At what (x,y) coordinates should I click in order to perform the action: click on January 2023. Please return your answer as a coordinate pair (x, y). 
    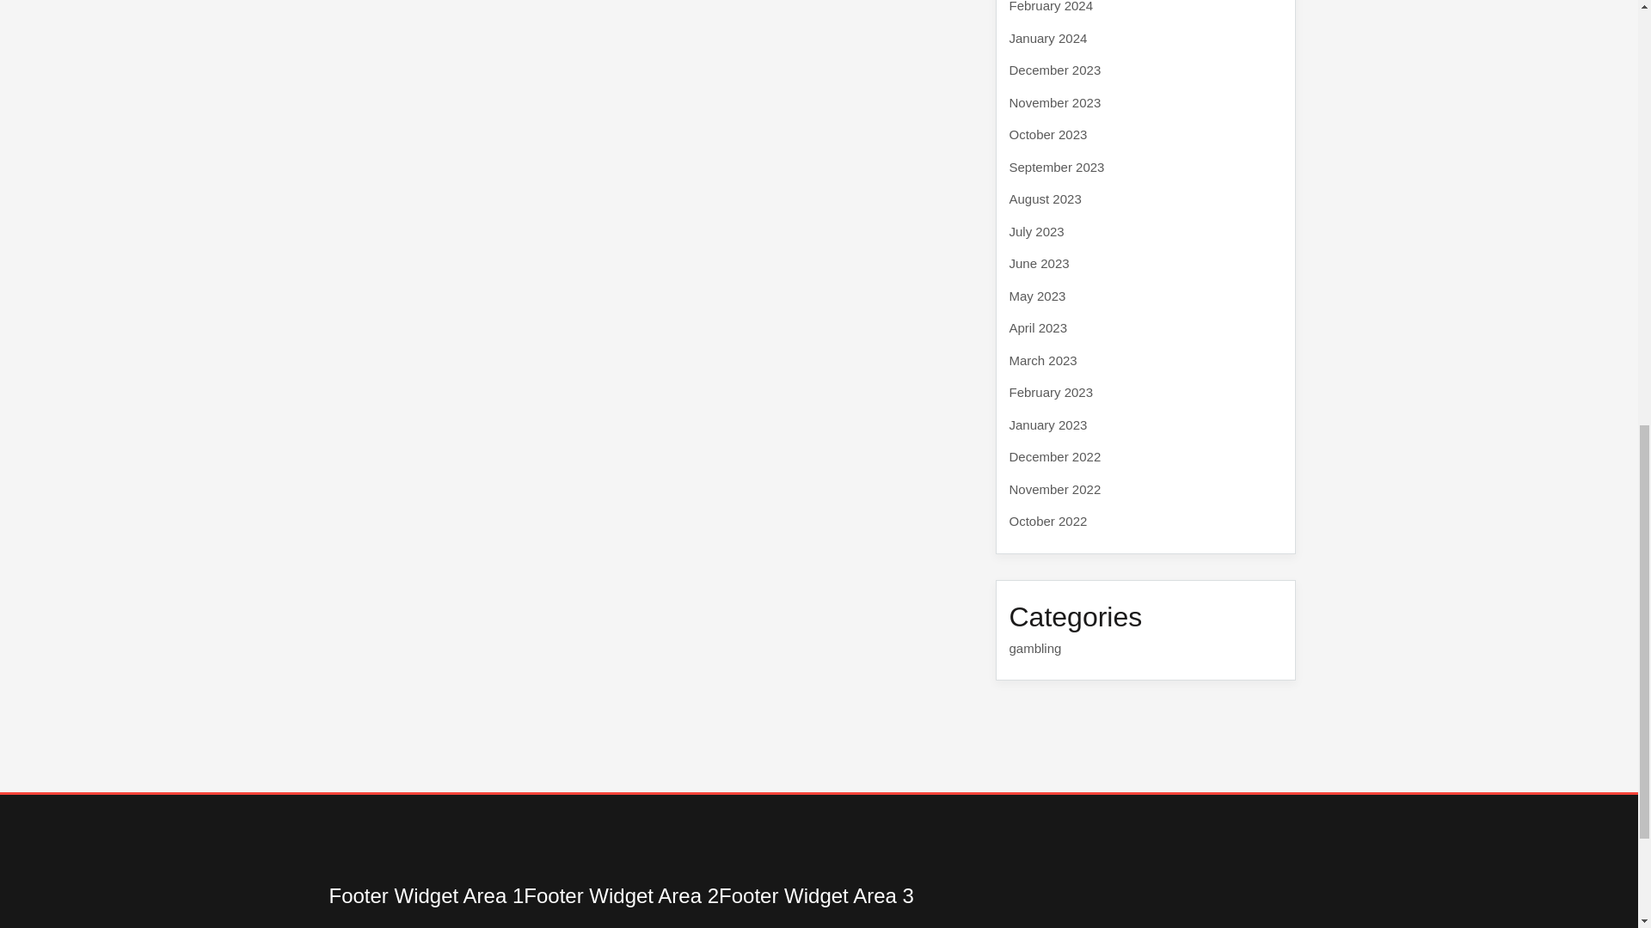
    Looking at the image, I should click on (1048, 424).